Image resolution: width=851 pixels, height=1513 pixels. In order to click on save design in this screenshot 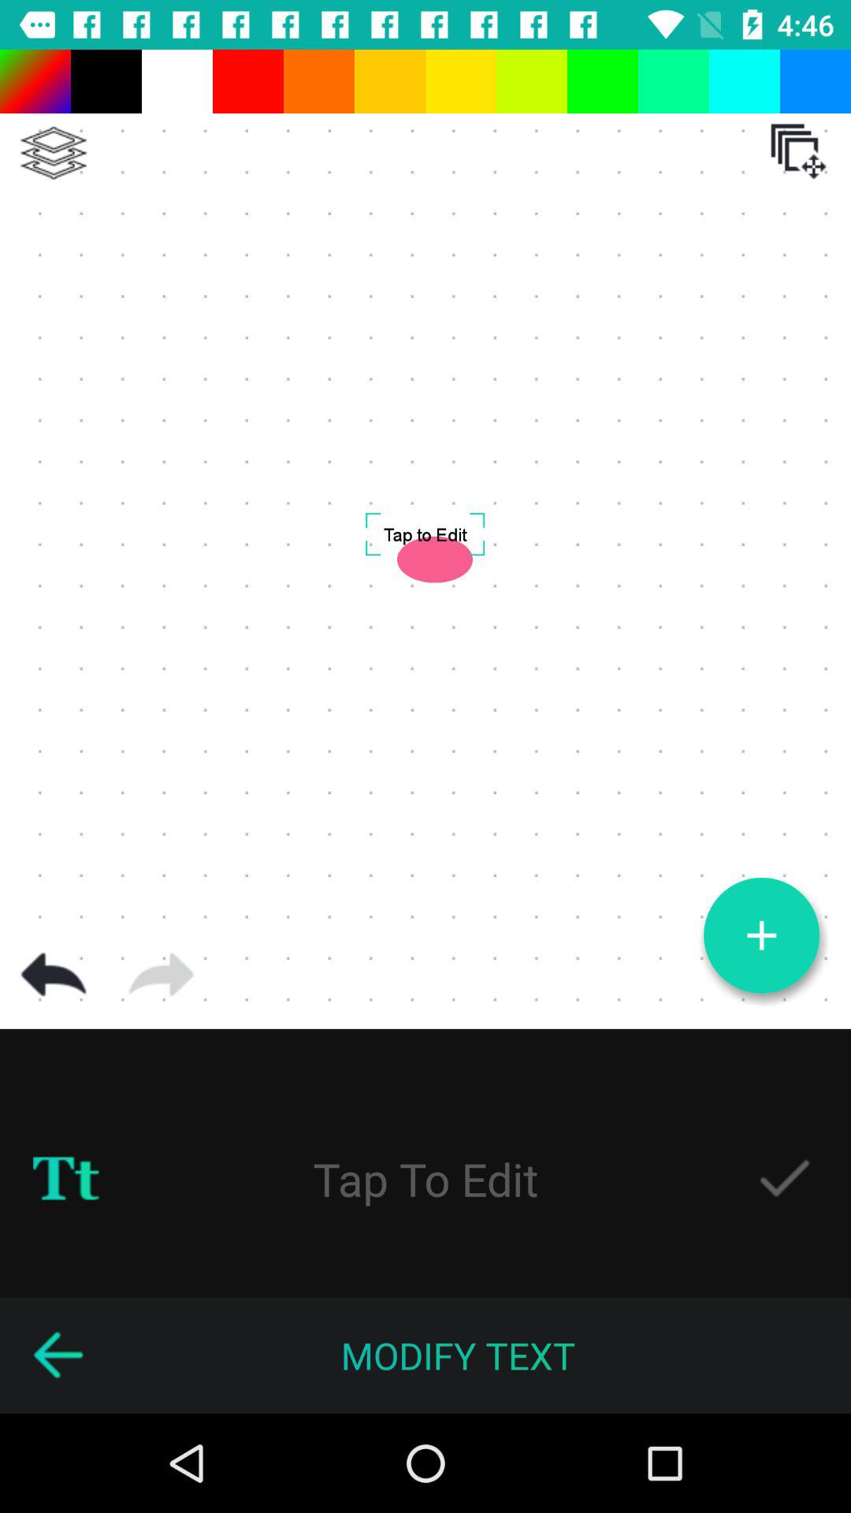, I will do `click(785, 1179)`.